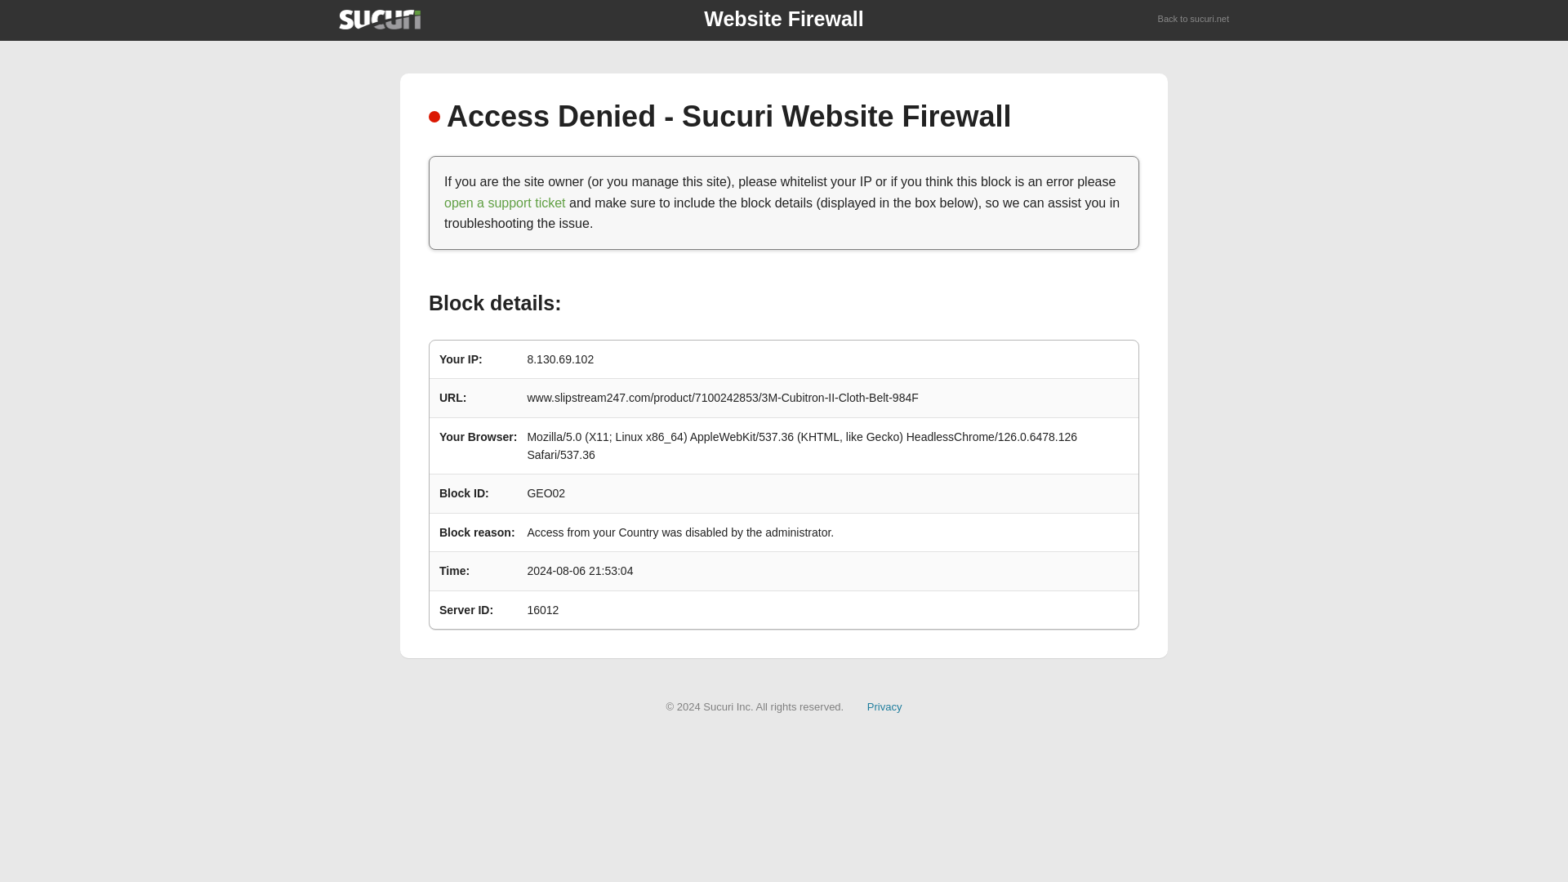 This screenshot has width=1568, height=882. What do you see at coordinates (884, 706) in the screenshot?
I see `Privacy` at bounding box center [884, 706].